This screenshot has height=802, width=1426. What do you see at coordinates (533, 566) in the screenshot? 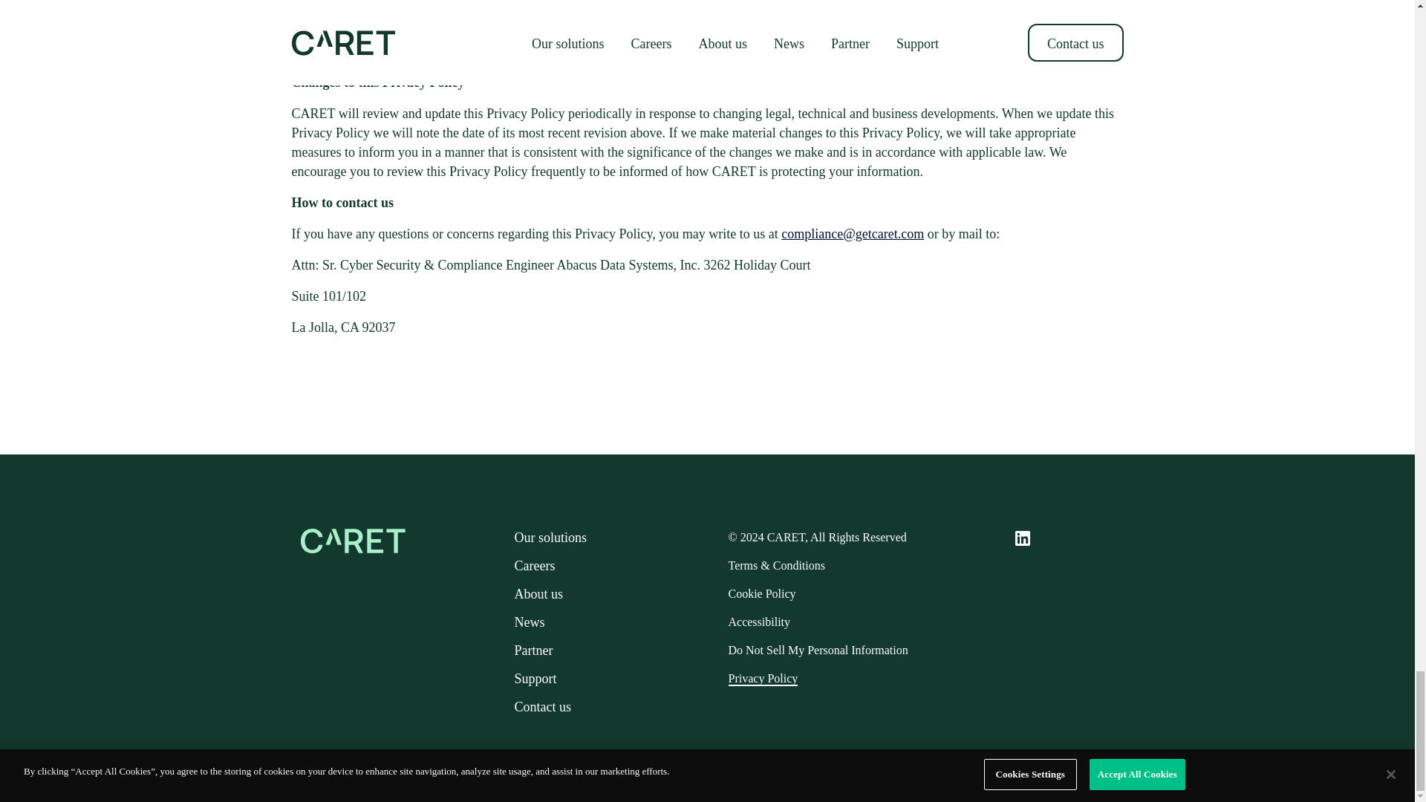
I see `Careers` at bounding box center [533, 566].